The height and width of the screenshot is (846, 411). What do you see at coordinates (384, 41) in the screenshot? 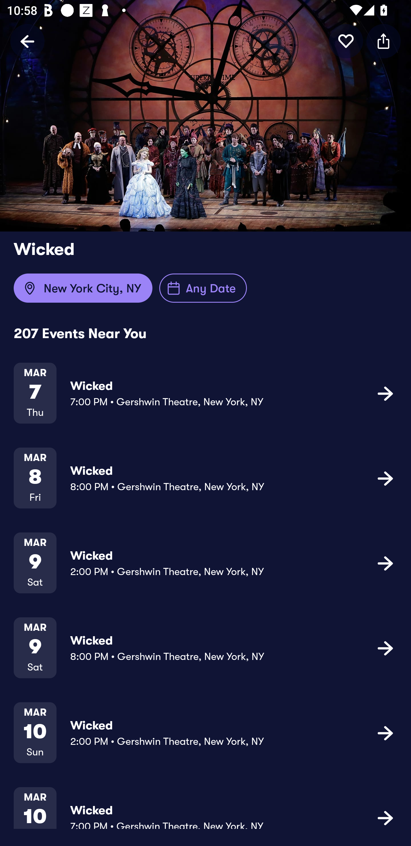
I see `icon button` at bounding box center [384, 41].